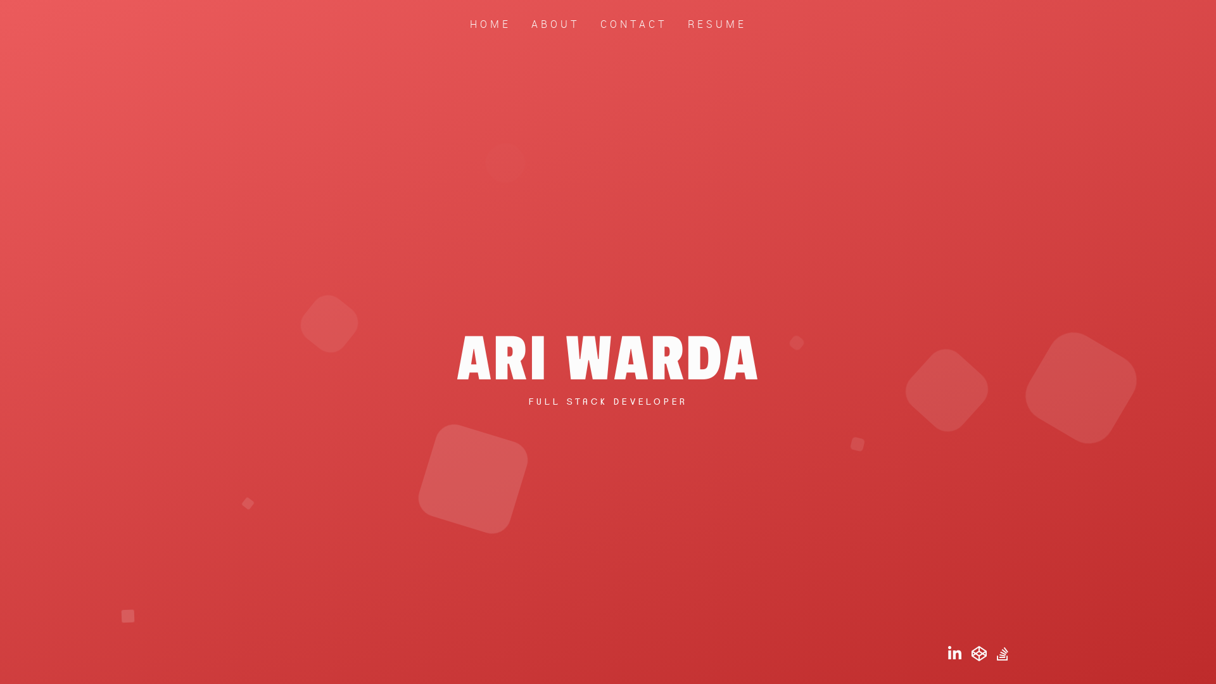 This screenshot has width=1216, height=684. I want to click on RESUME, so click(717, 24).